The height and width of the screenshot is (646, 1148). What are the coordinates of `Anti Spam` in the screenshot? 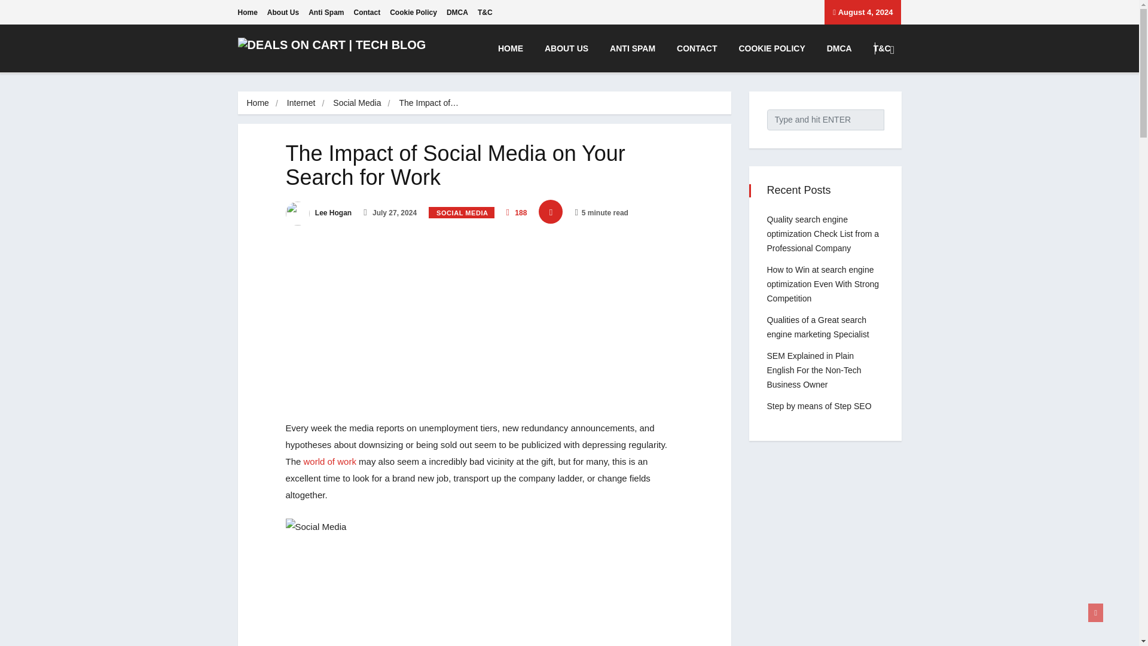 It's located at (326, 12).